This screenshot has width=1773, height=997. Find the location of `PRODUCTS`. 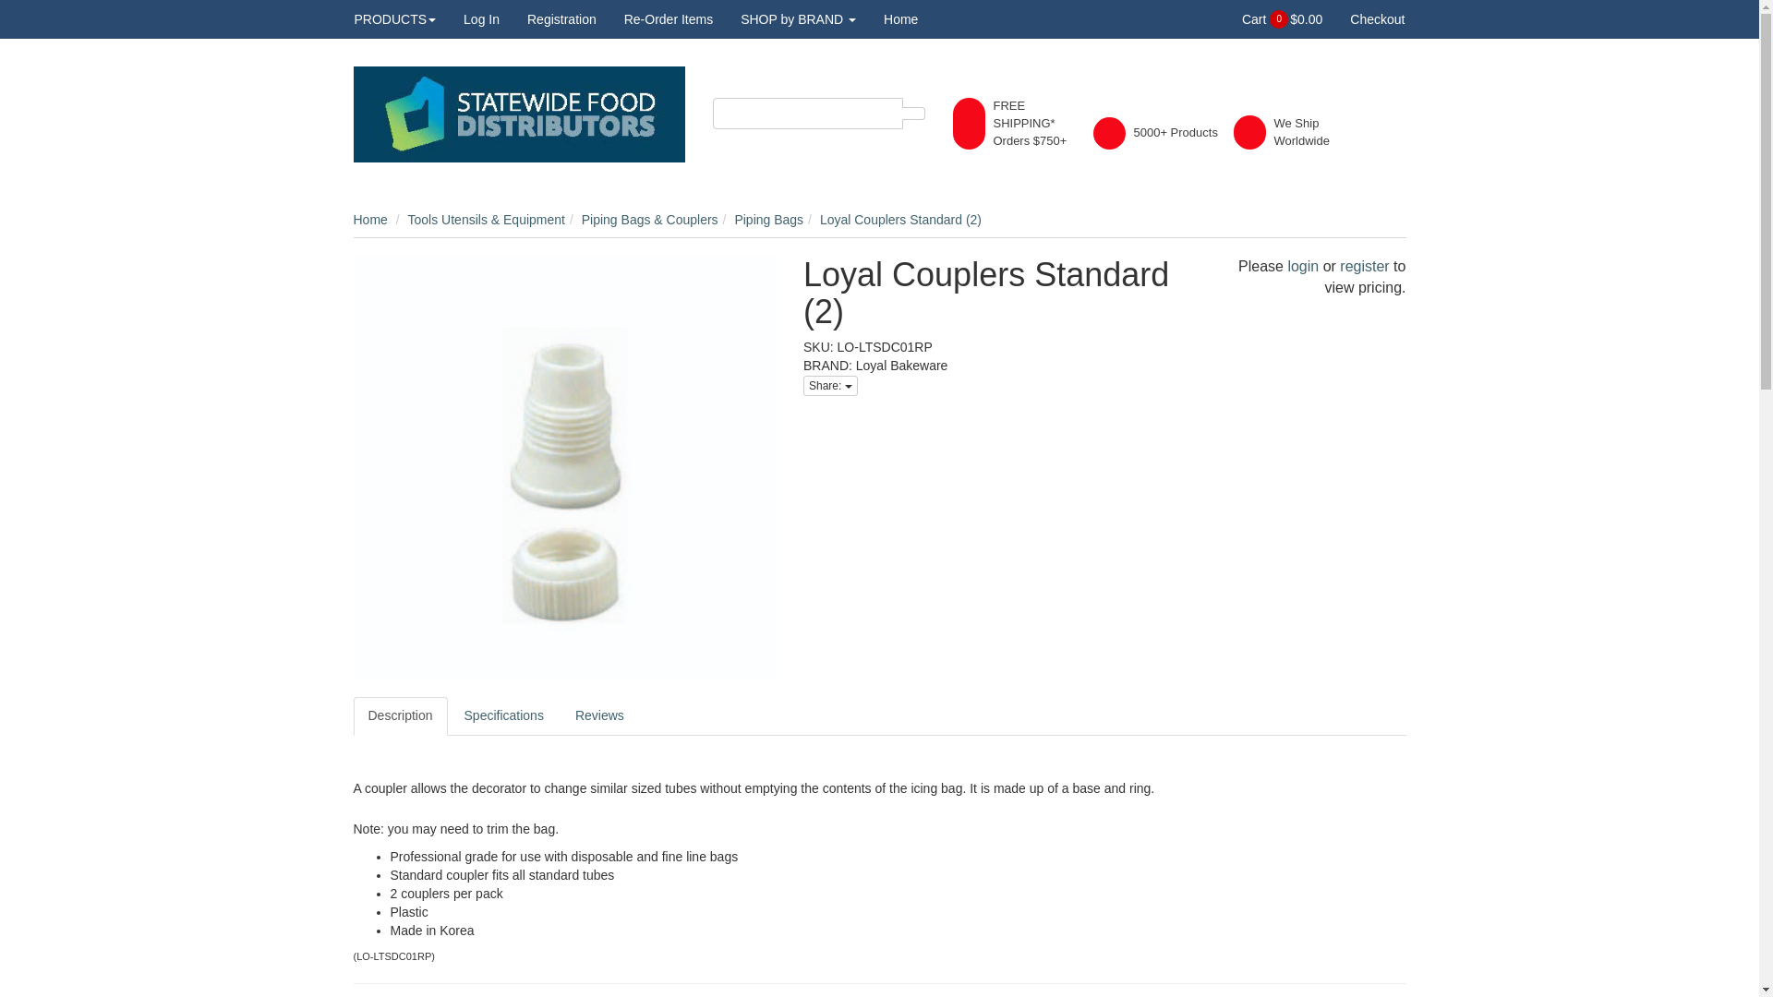

PRODUCTS is located at coordinates (403, 19).